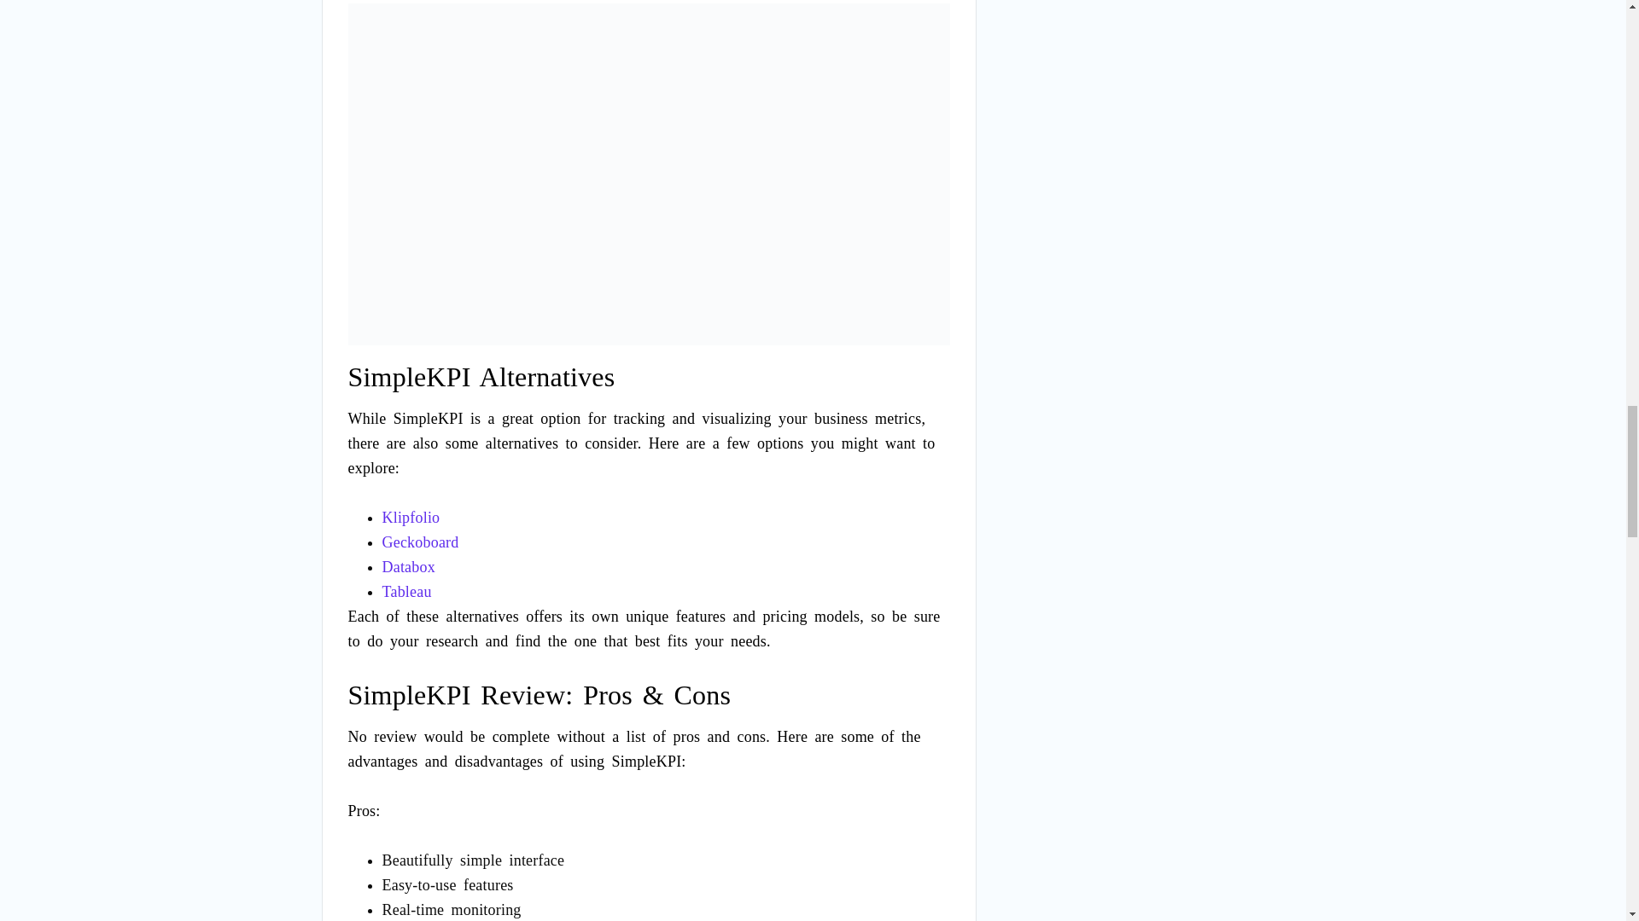  Describe the element at coordinates (406, 592) in the screenshot. I see `Tableau` at that location.